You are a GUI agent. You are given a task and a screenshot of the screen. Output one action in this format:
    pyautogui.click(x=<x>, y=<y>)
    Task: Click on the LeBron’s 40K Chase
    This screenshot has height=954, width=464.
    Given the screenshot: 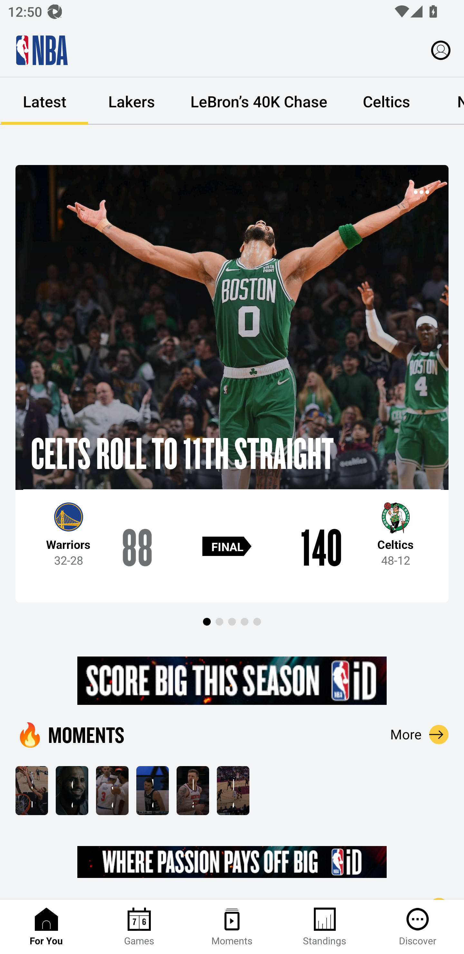 What is the action you would take?
    pyautogui.click(x=259, y=101)
    